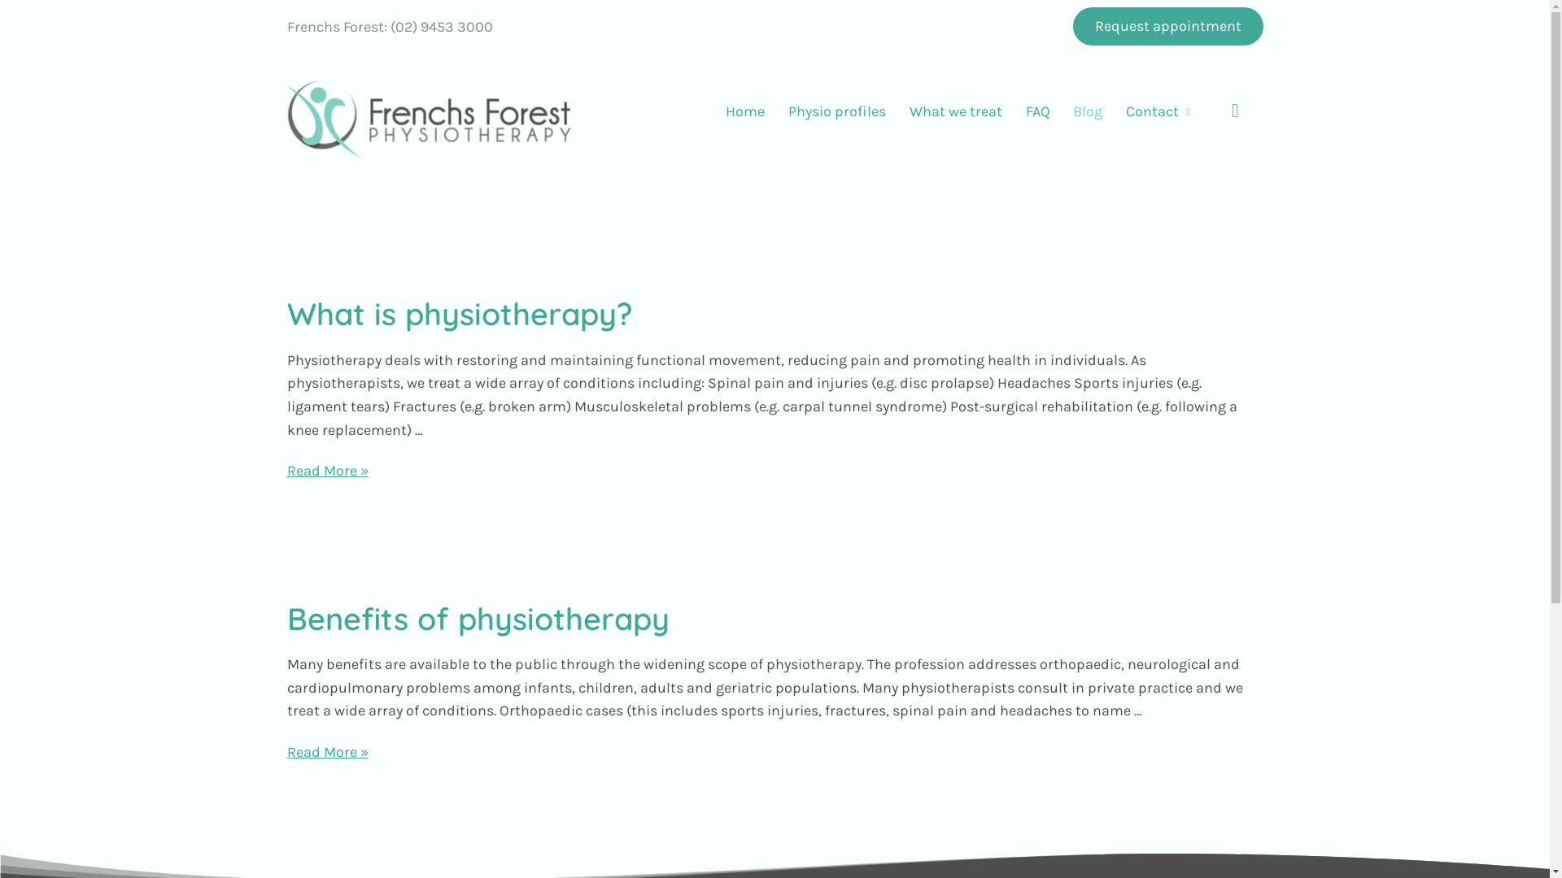  I want to click on Frenchs Forest, so click(335, 27).